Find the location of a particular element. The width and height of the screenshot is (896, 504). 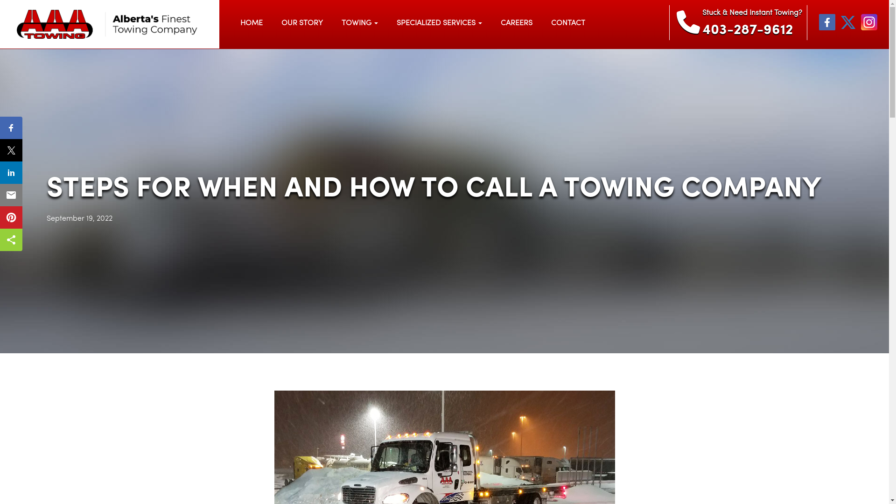

TOWING is located at coordinates (360, 23).